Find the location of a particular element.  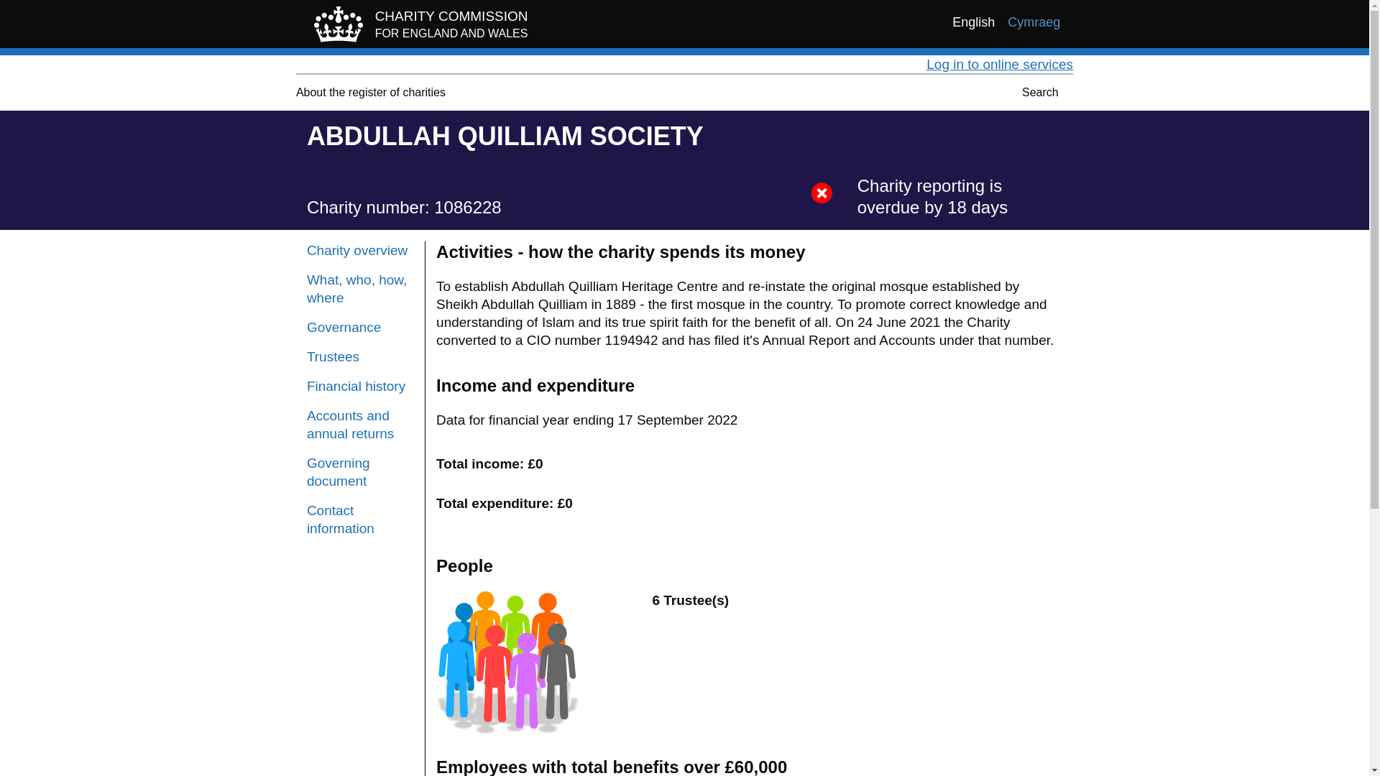

About the register of charities is located at coordinates (360, 471).